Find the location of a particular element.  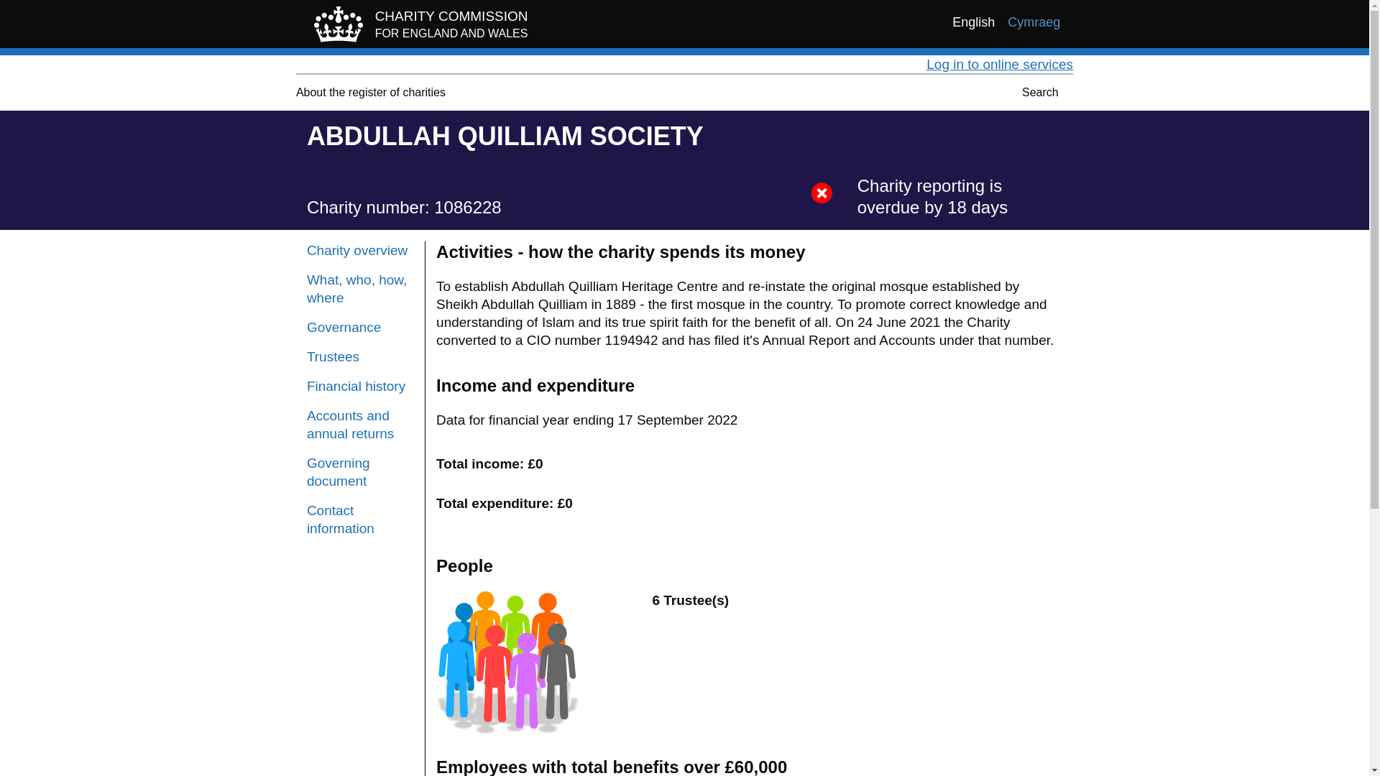

About the register of charities is located at coordinates (360, 471).